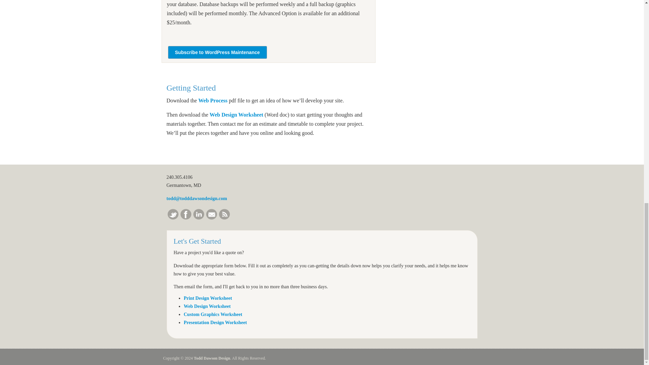 The height and width of the screenshot is (365, 649). I want to click on LinkedIn, so click(199, 218).